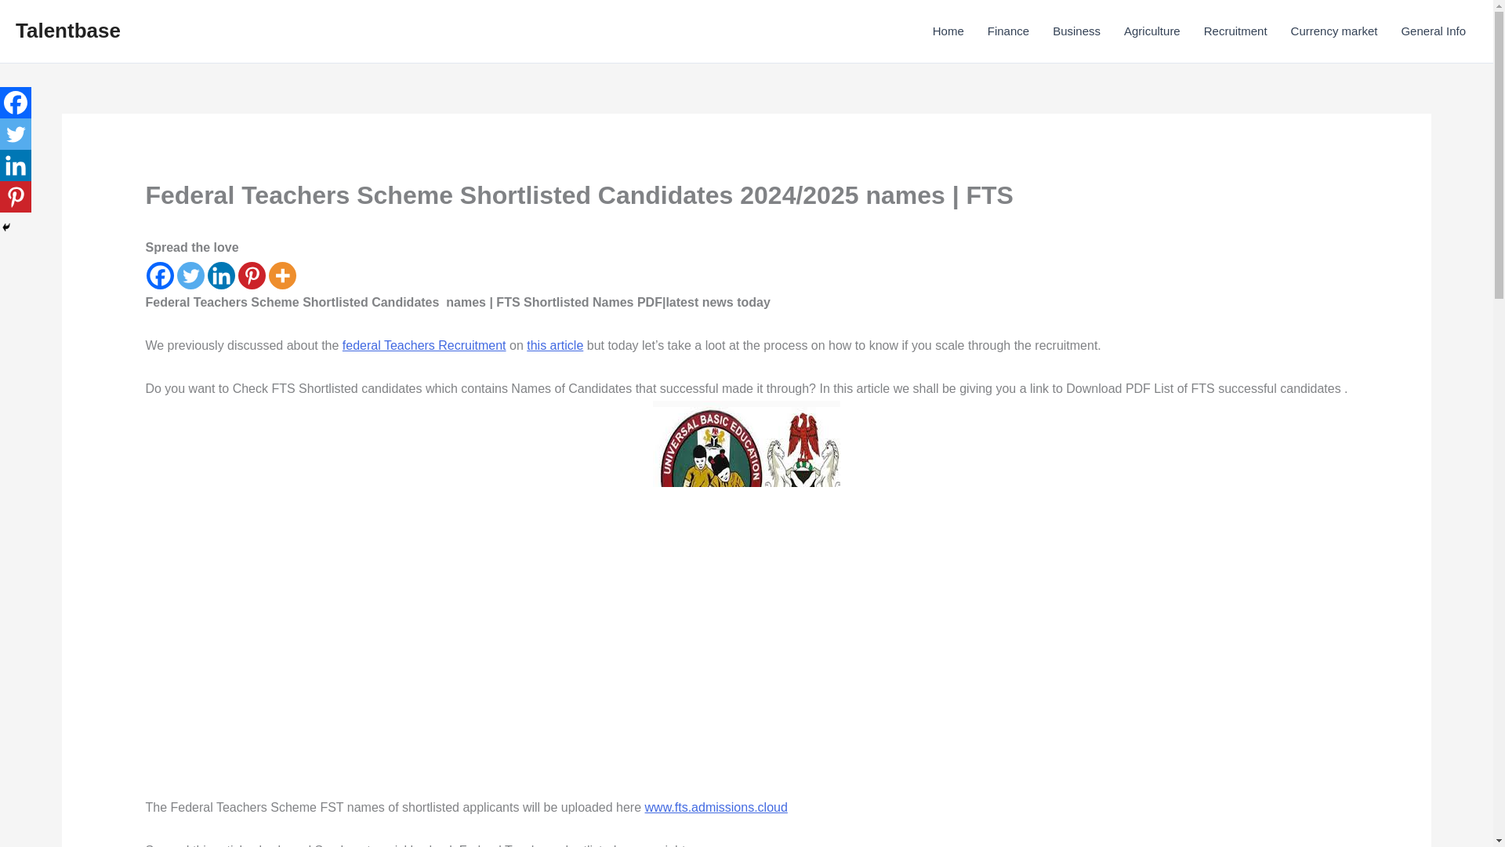 This screenshot has width=1505, height=847. What do you see at coordinates (1151, 31) in the screenshot?
I see `Agriculture` at bounding box center [1151, 31].